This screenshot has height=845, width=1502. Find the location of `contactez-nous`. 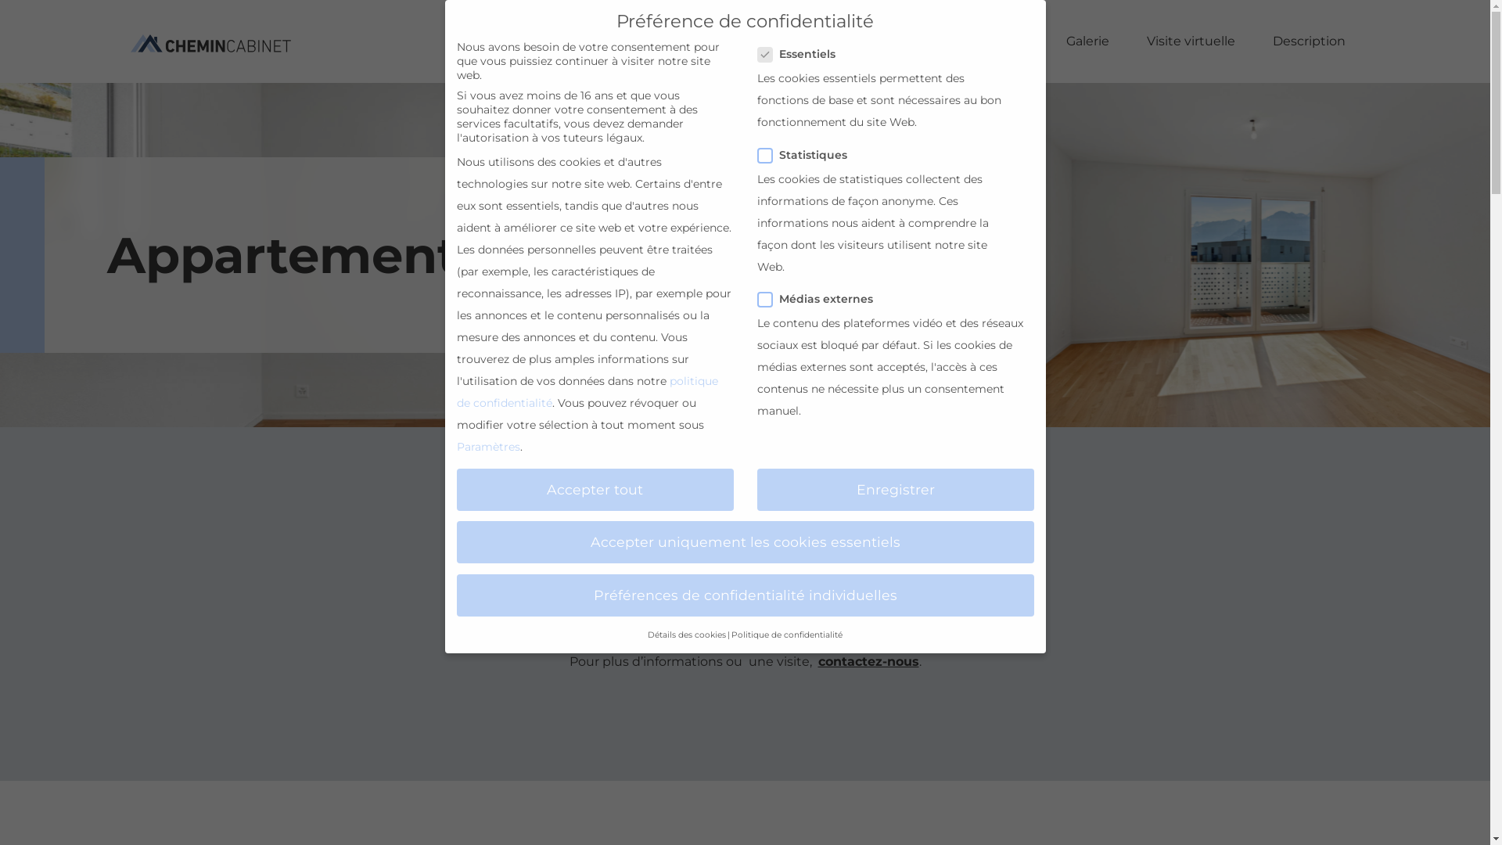

contactez-nous is located at coordinates (868, 662).